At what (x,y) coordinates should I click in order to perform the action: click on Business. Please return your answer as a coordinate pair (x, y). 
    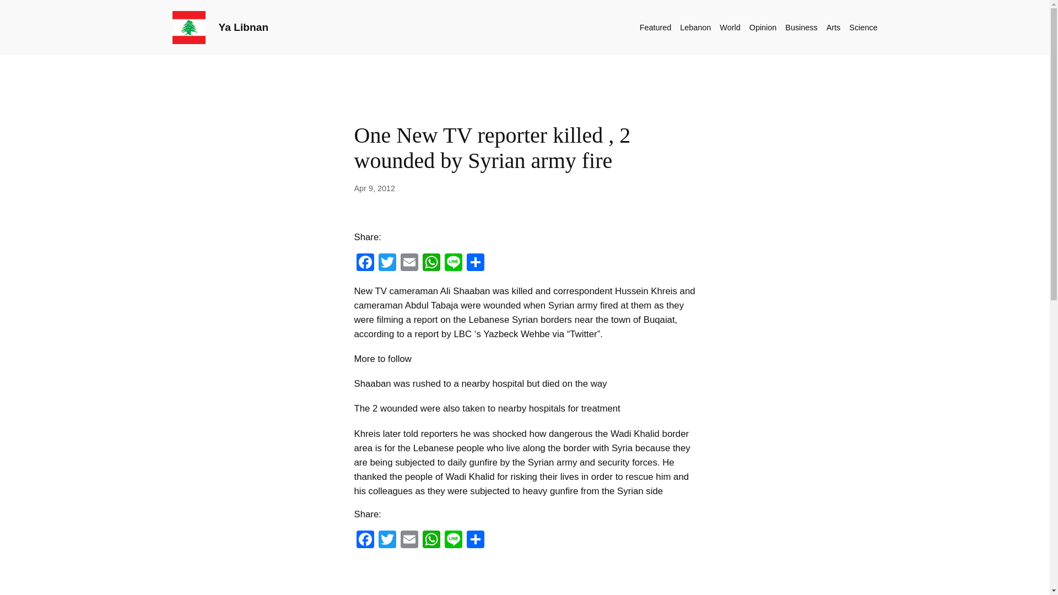
    Looking at the image, I should click on (801, 27).